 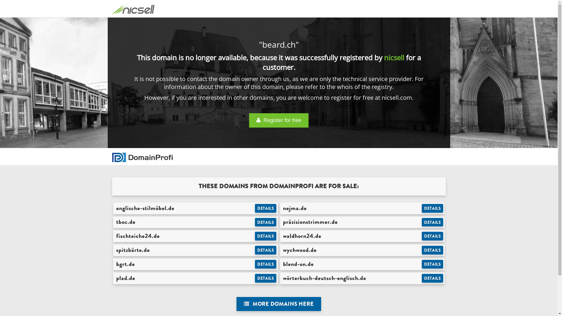 What do you see at coordinates (433, 222) in the screenshot?
I see `DETAILS` at bounding box center [433, 222].